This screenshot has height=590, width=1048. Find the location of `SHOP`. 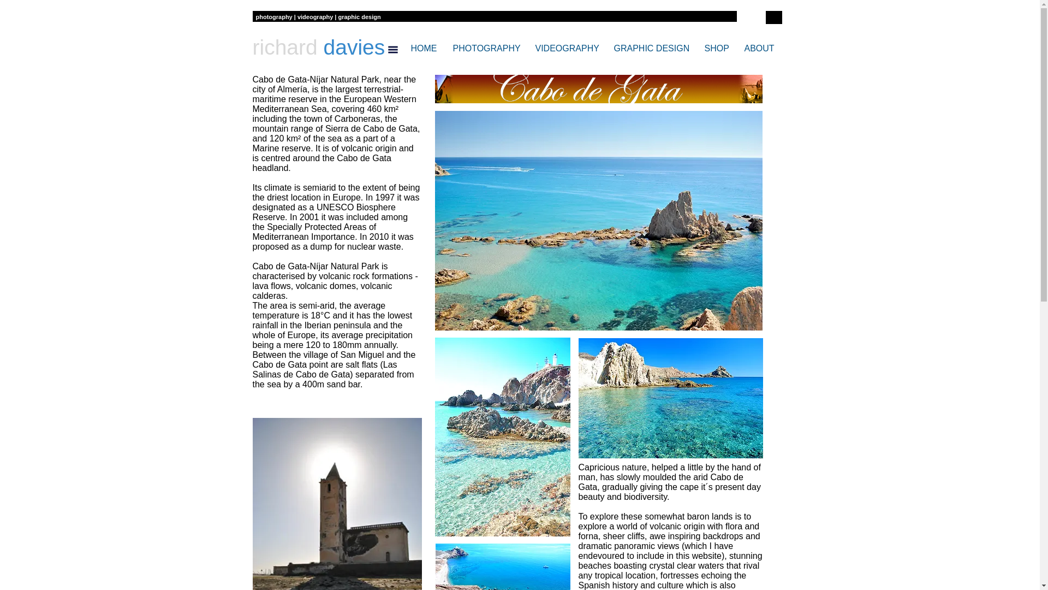

SHOP is located at coordinates (718, 48).